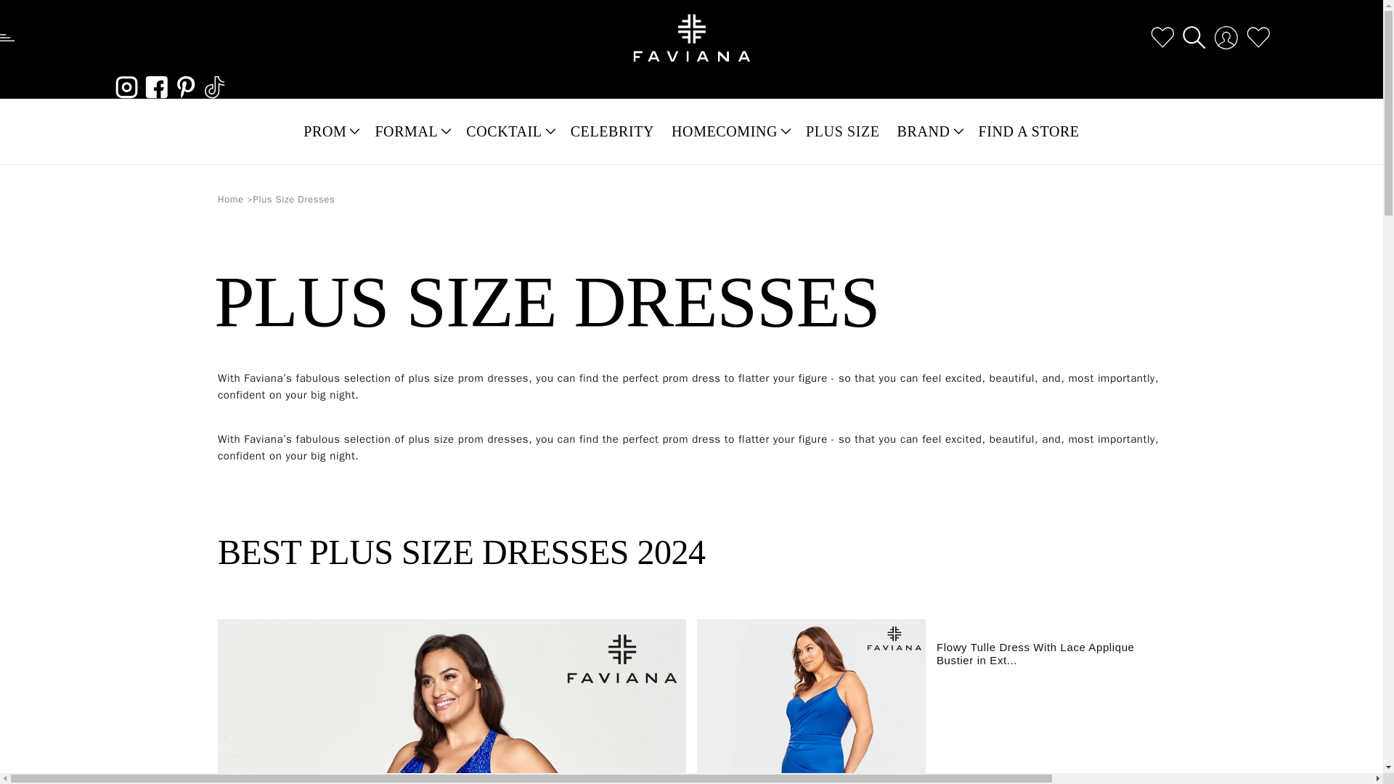 The width and height of the screenshot is (1394, 784). I want to click on Skip to content, so click(44, 16).